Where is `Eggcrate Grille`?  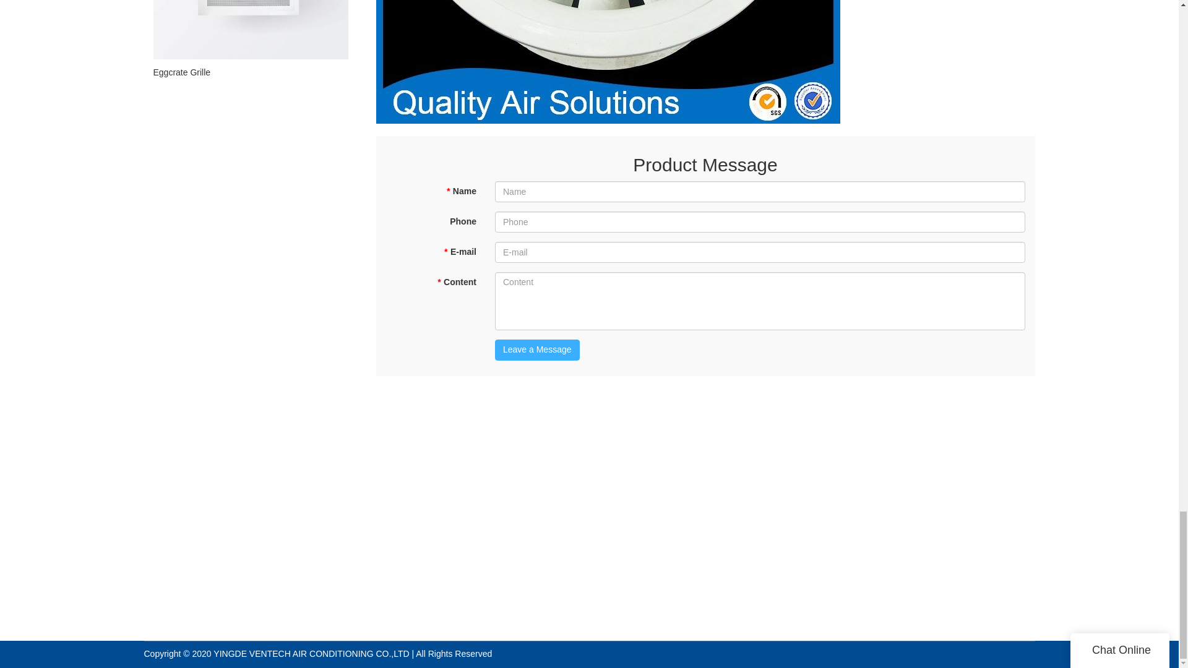 Eggcrate Grille is located at coordinates (250, 72).